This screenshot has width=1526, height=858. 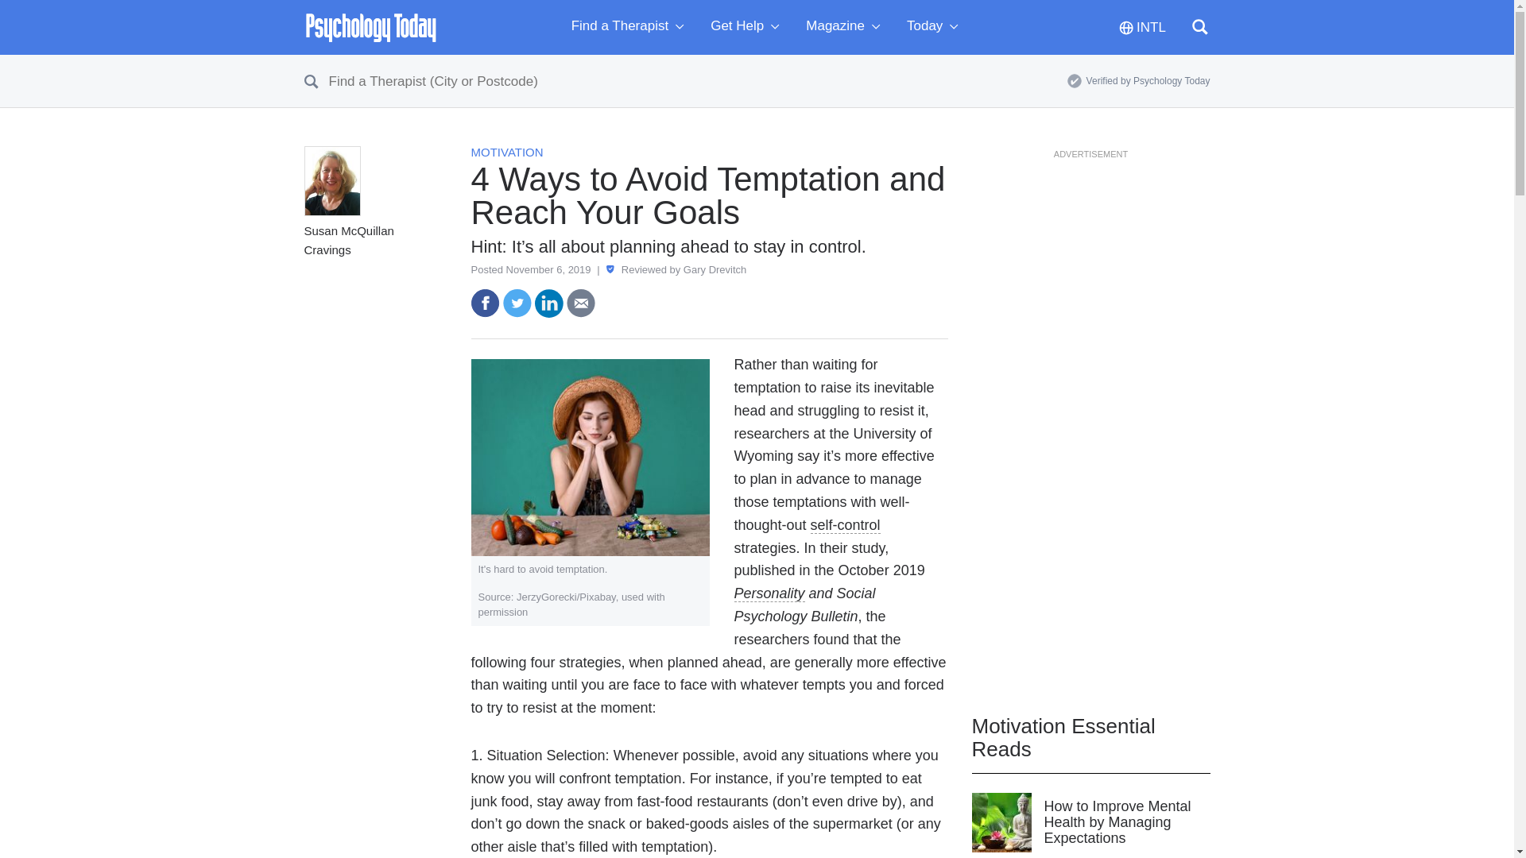 I want to click on Get Help, so click(x=749, y=27).